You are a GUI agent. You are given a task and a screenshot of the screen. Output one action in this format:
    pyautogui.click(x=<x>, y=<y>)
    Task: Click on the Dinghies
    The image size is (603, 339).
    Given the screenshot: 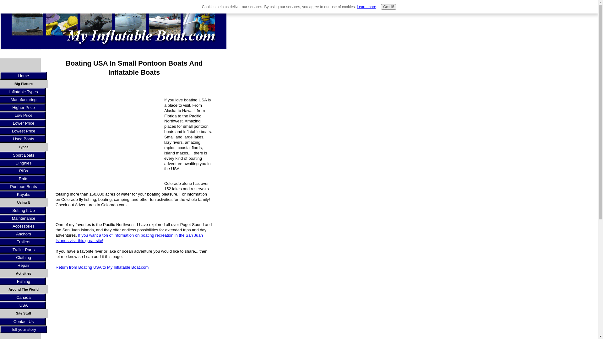 What is the action you would take?
    pyautogui.click(x=24, y=163)
    